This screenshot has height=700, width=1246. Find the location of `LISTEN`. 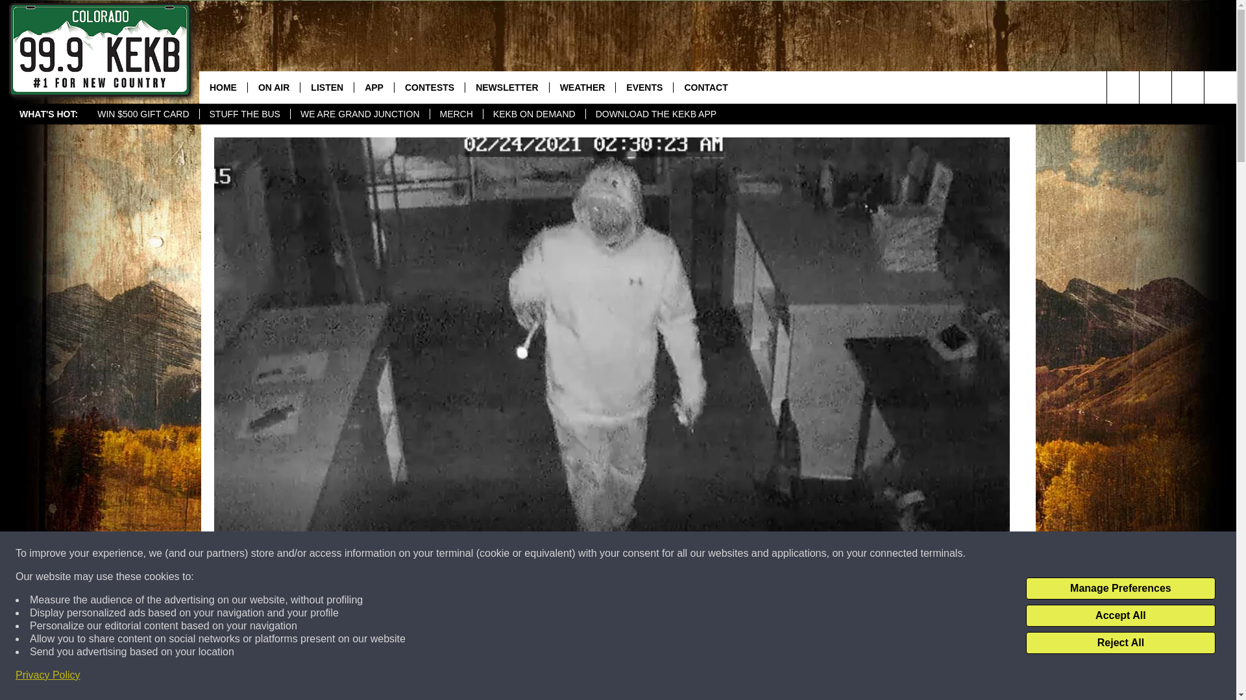

LISTEN is located at coordinates (327, 87).